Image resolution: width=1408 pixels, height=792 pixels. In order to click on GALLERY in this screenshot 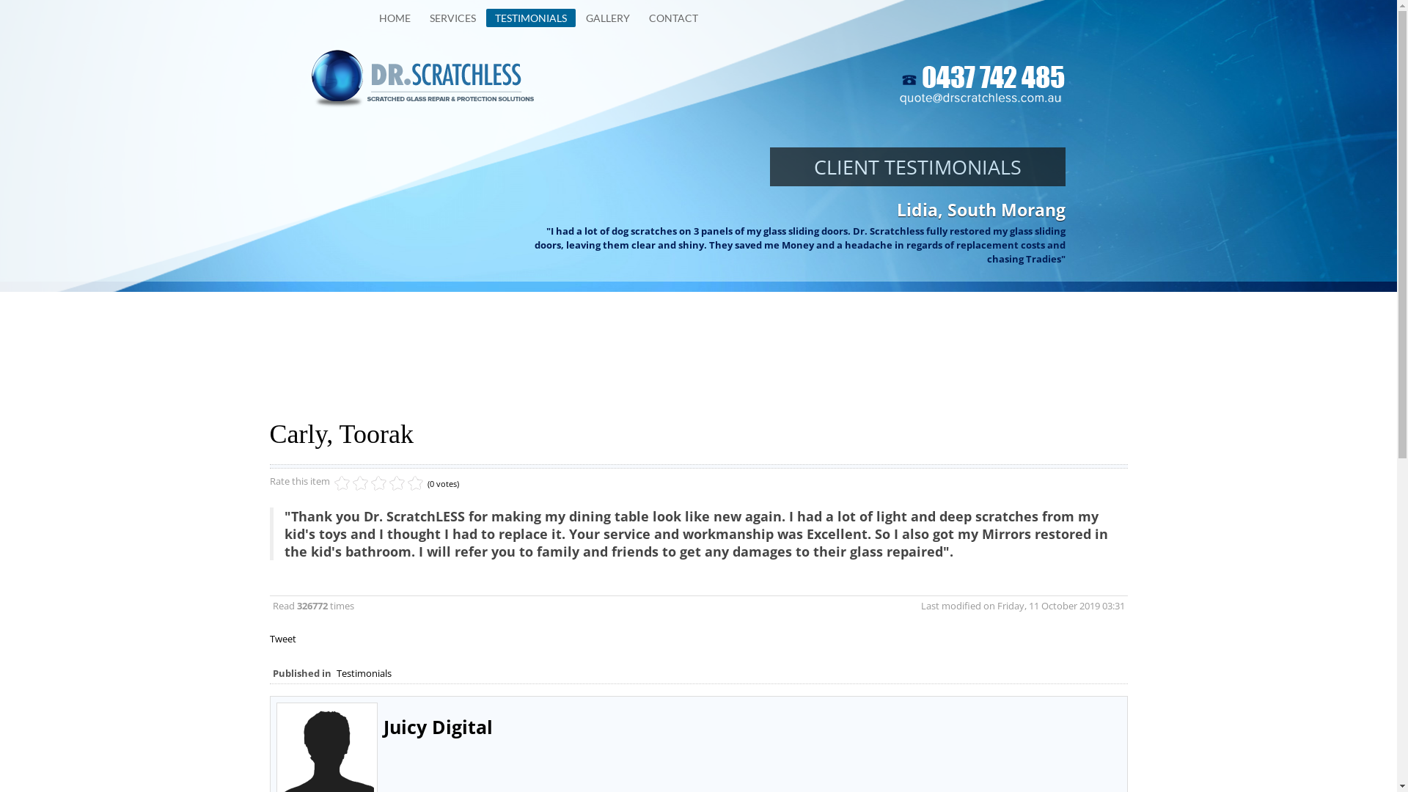, I will do `click(607, 18)`.